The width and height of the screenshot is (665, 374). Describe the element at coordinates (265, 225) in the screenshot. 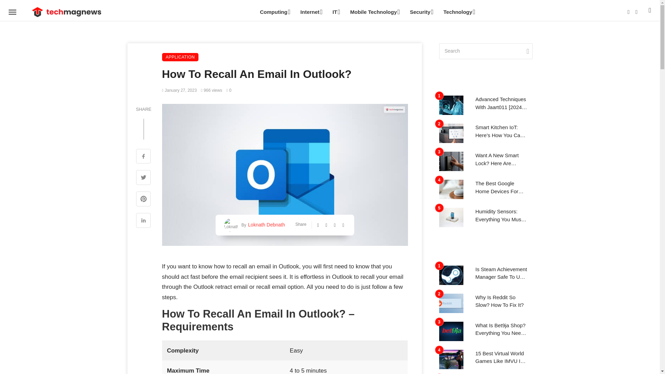

I see `Posts by Loknath Debnath` at that location.